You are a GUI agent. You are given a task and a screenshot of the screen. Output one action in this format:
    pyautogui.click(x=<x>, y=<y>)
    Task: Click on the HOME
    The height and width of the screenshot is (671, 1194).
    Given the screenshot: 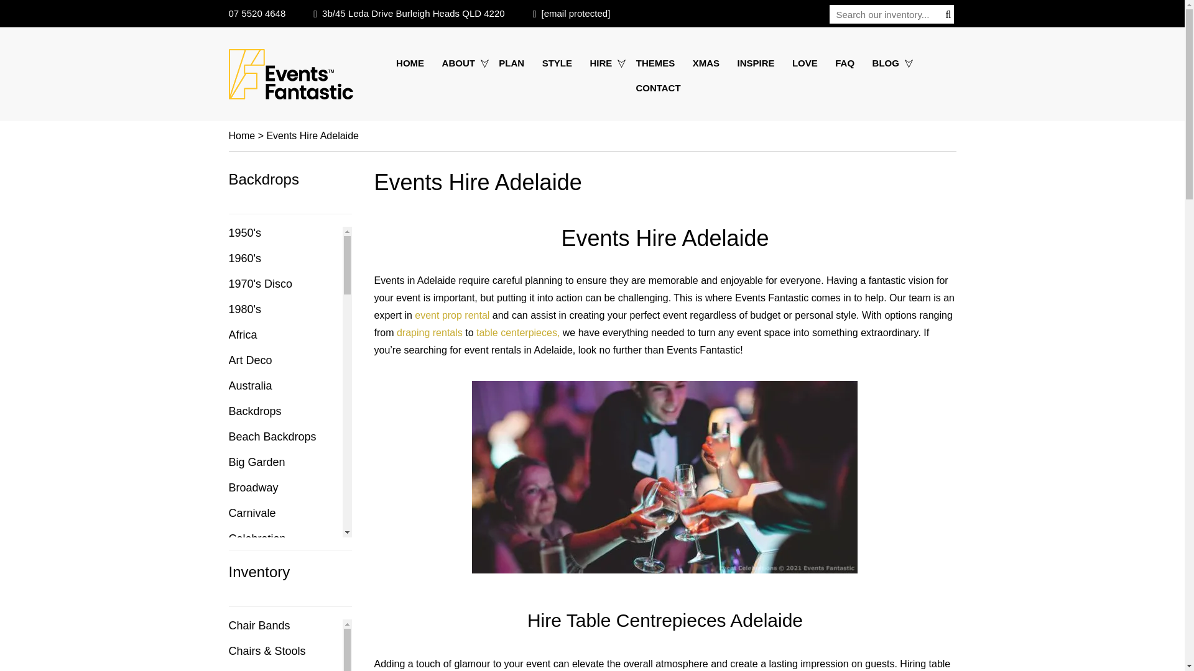 What is the action you would take?
    pyautogui.click(x=414, y=63)
    